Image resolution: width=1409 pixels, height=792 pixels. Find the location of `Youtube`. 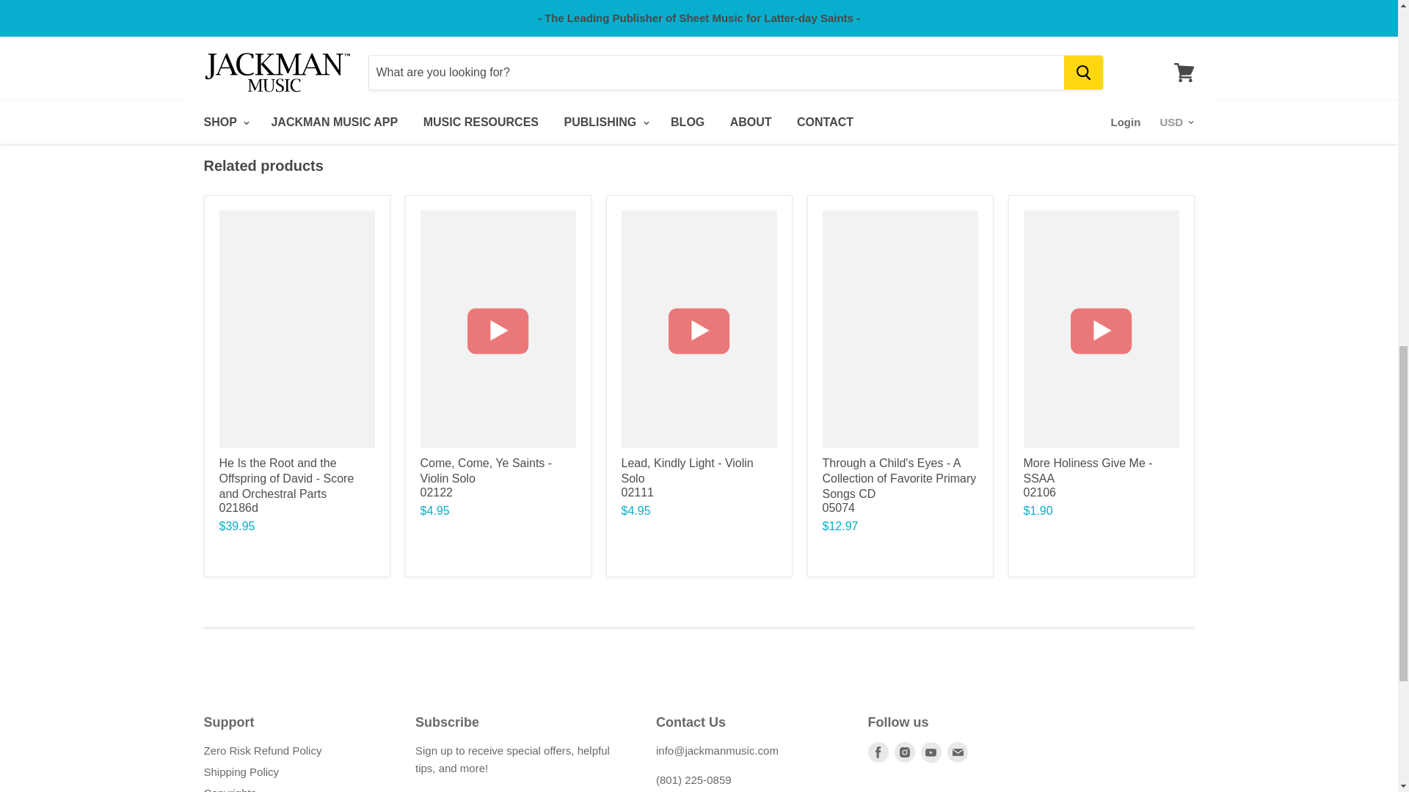

Youtube is located at coordinates (931, 752).